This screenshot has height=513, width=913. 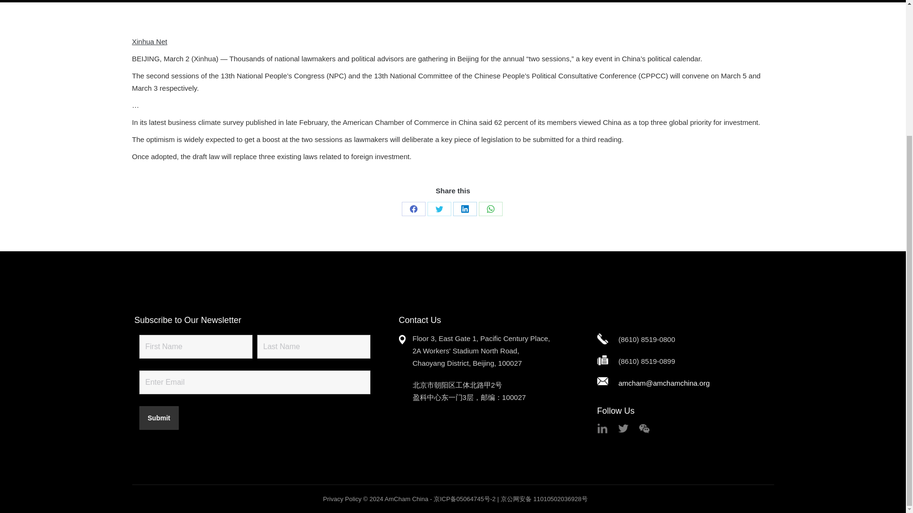 I want to click on Twitter, so click(x=439, y=209).